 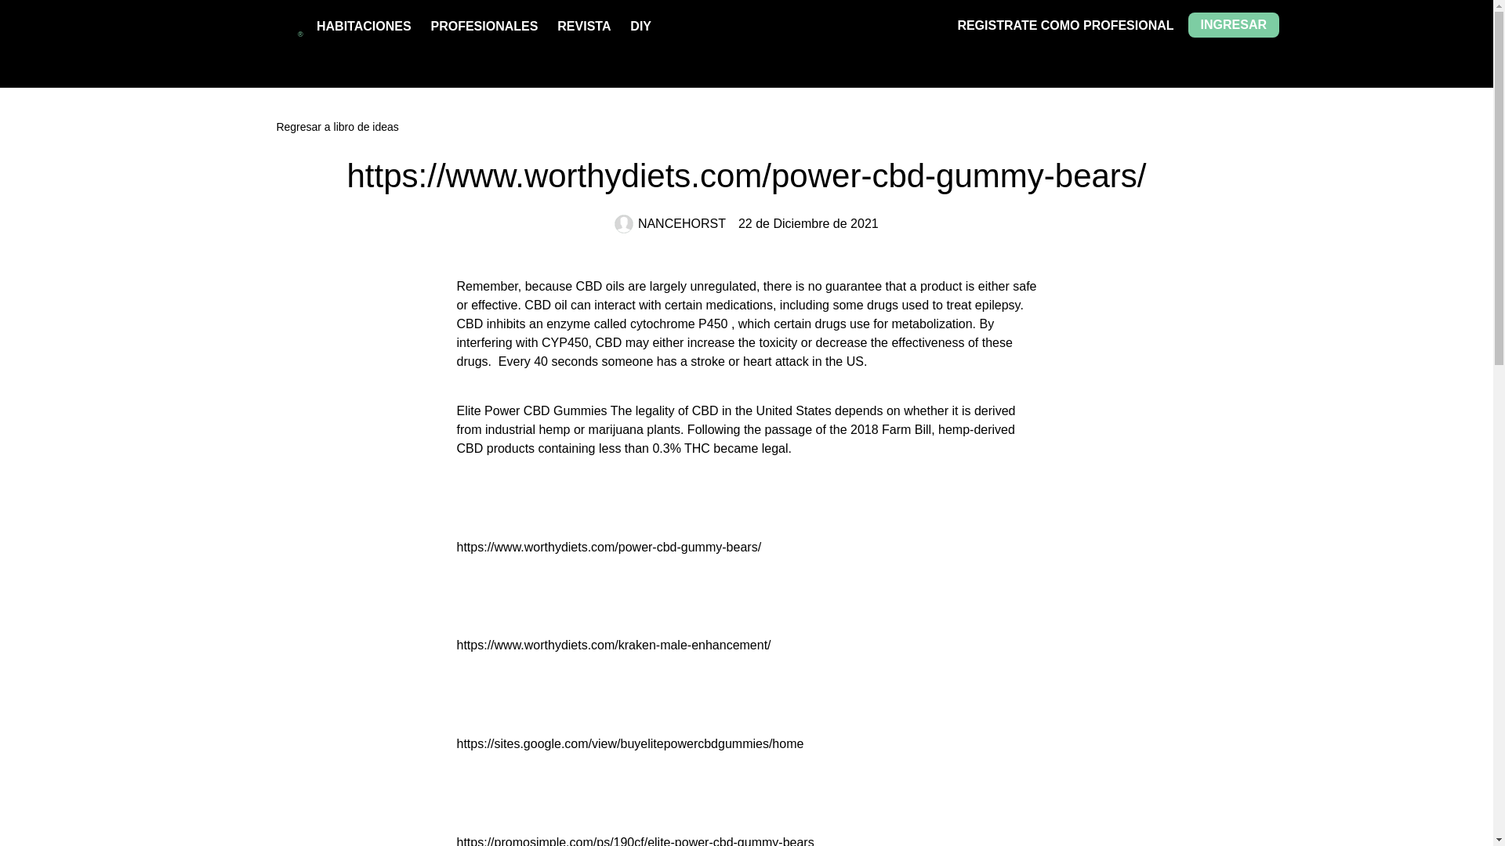 I want to click on INGRESAR, so click(x=1234, y=25).